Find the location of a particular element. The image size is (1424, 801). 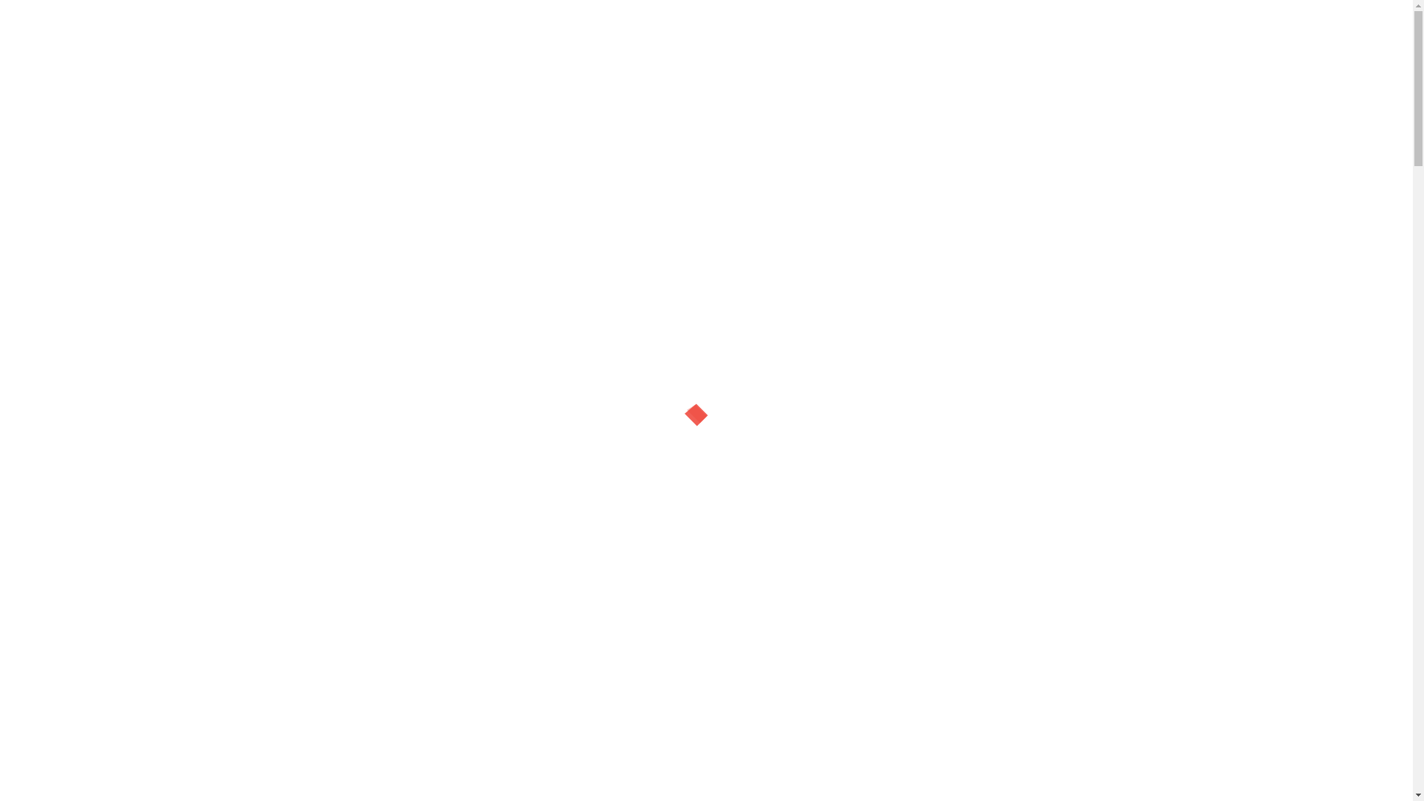

SANITARNE PREGRADE is located at coordinates (285, 297).